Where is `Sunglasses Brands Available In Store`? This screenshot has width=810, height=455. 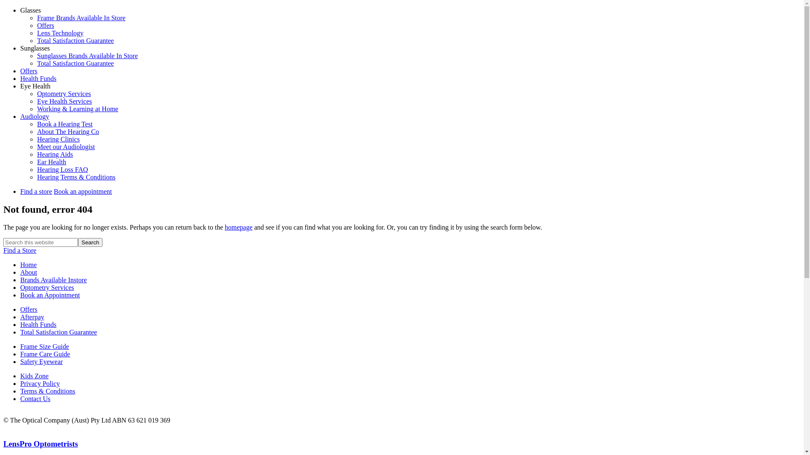
Sunglasses Brands Available In Store is located at coordinates (88, 56).